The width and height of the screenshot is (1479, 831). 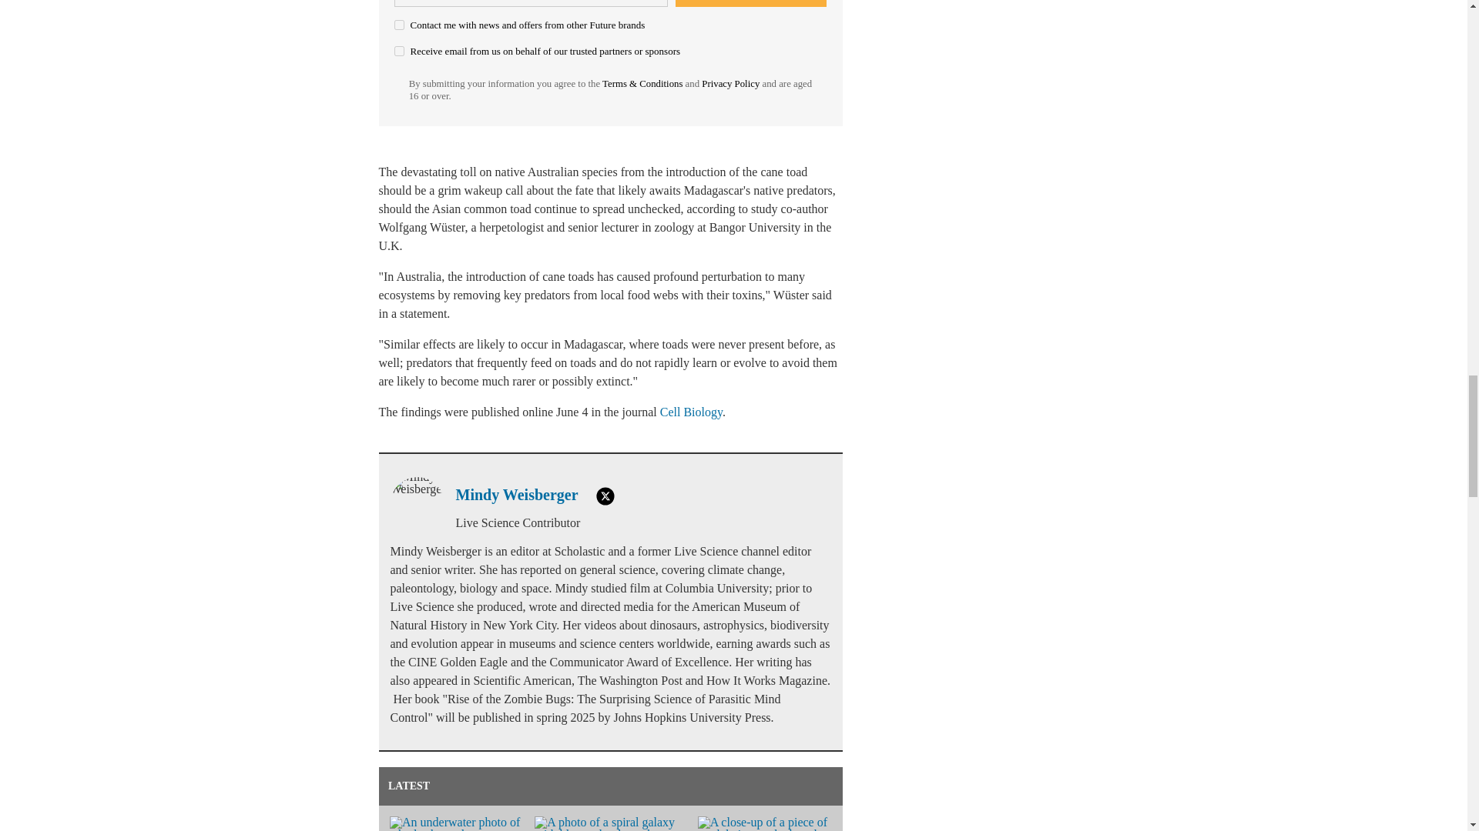 What do you see at coordinates (751, 3) in the screenshot?
I see `Sign me up` at bounding box center [751, 3].